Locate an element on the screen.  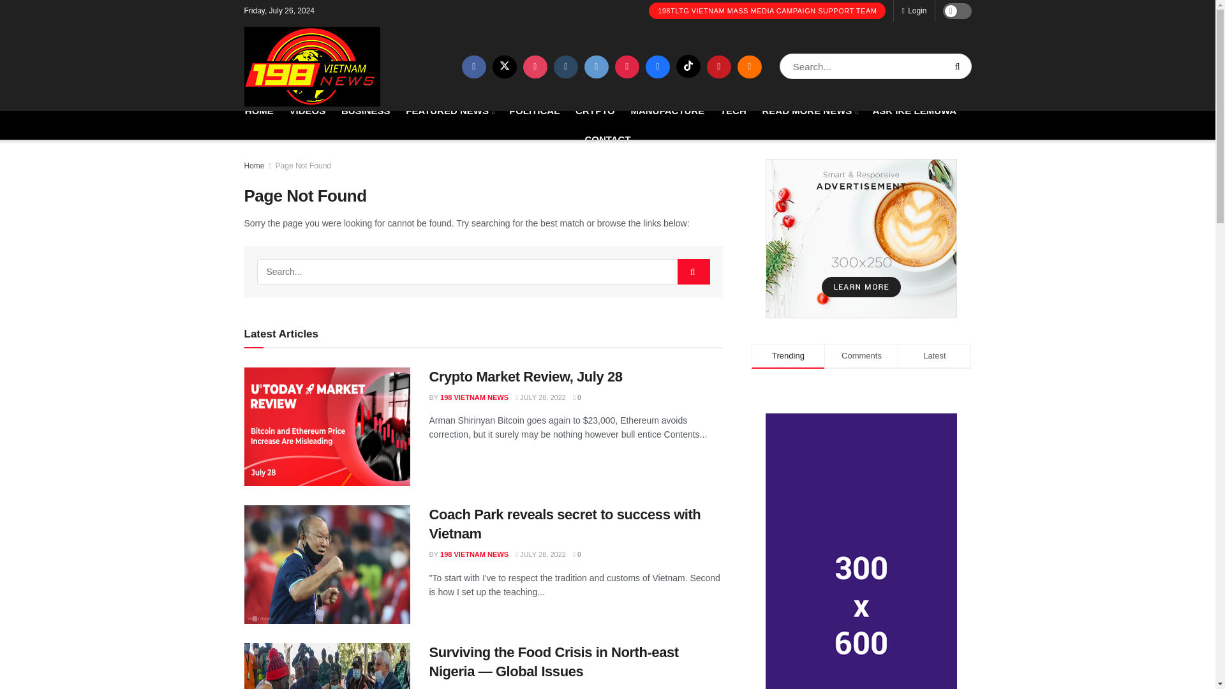
Login is located at coordinates (914, 10).